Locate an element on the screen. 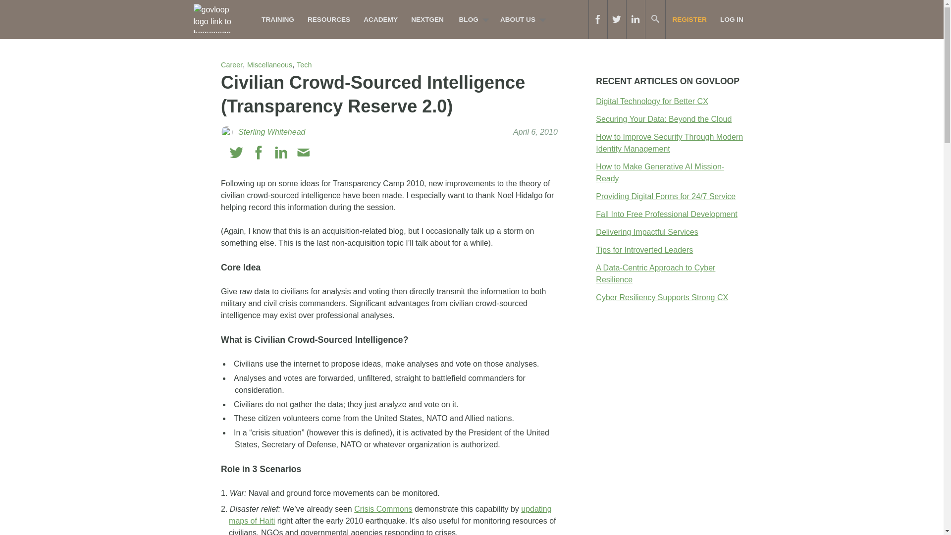  ABOUT US is located at coordinates (520, 19).